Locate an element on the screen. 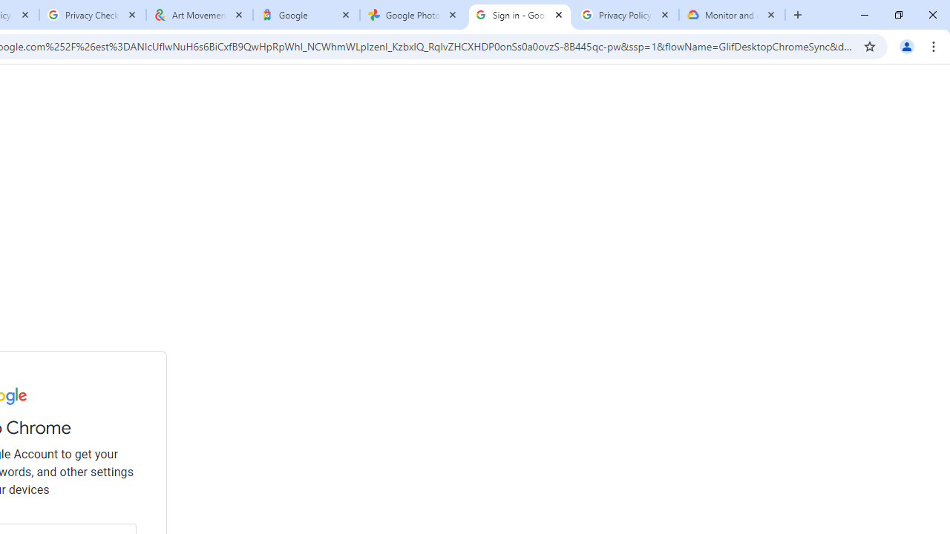  Google is located at coordinates (306, 15).